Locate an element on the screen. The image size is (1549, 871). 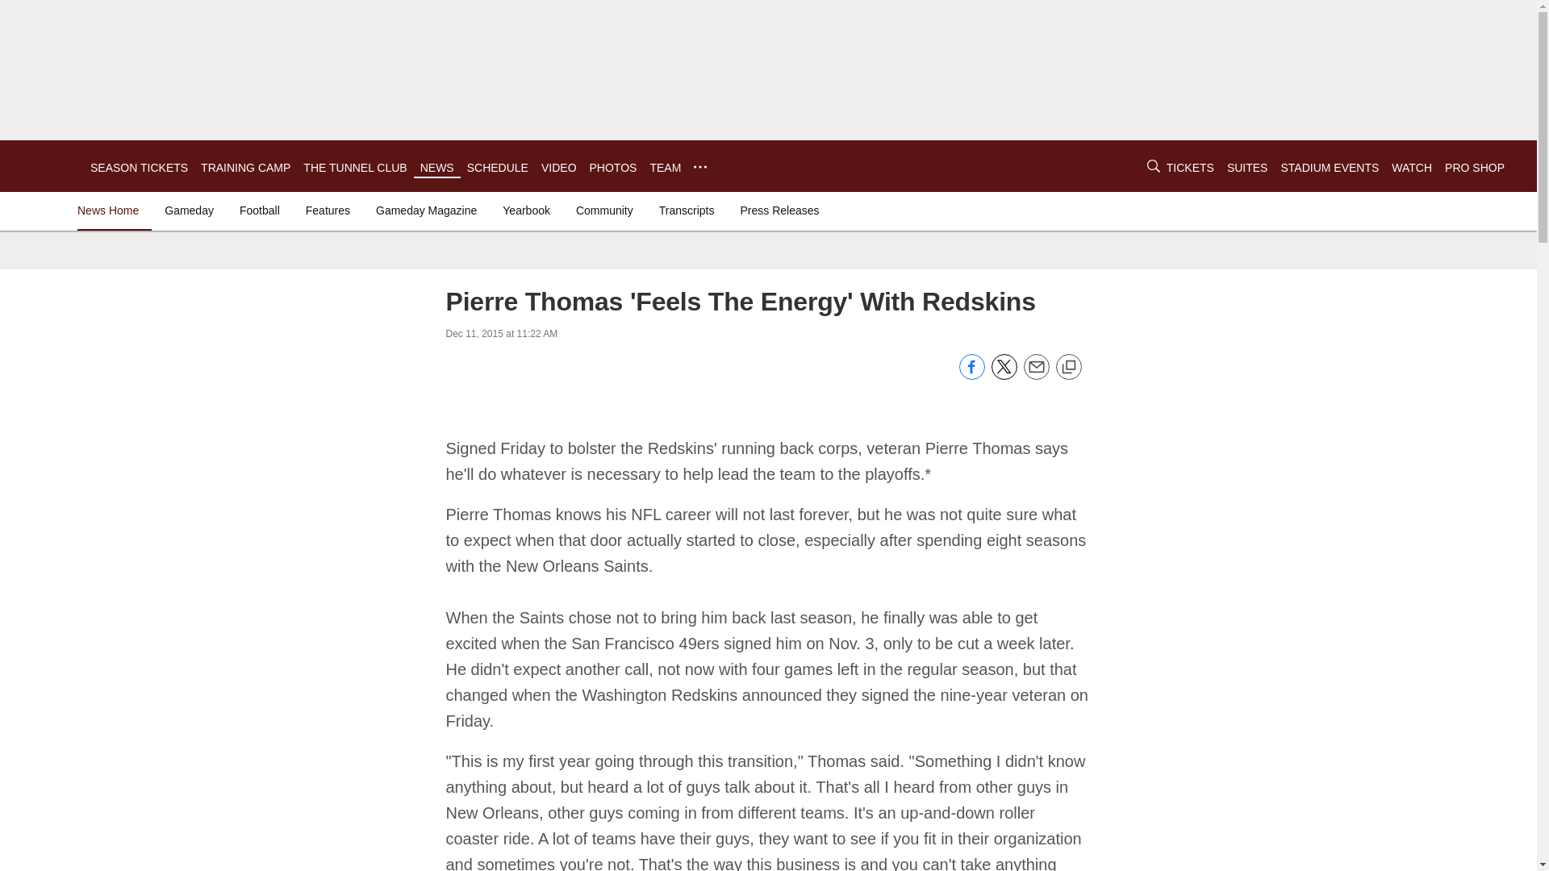
VIDEO is located at coordinates (558, 168).